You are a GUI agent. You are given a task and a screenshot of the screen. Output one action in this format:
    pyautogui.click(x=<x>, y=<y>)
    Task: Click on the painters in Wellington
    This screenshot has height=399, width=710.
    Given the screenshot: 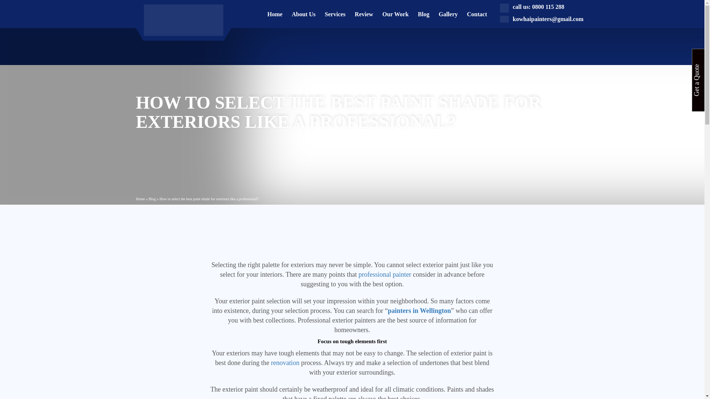 What is the action you would take?
    pyautogui.click(x=419, y=310)
    